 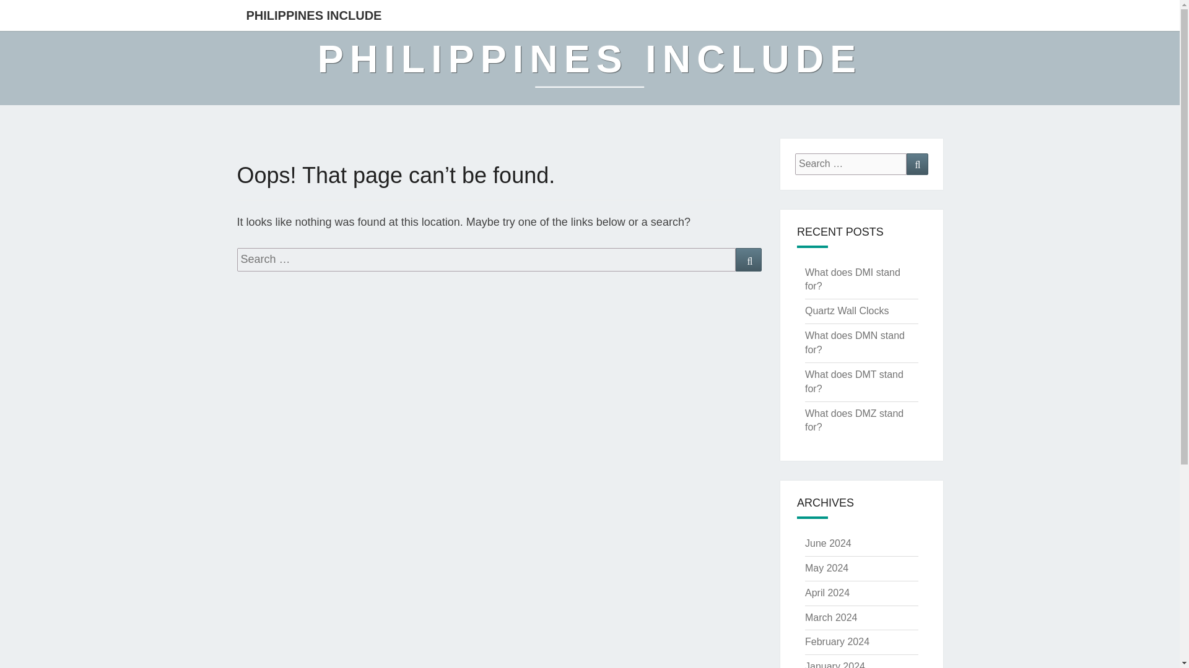 I want to click on June 2024, so click(x=827, y=543).